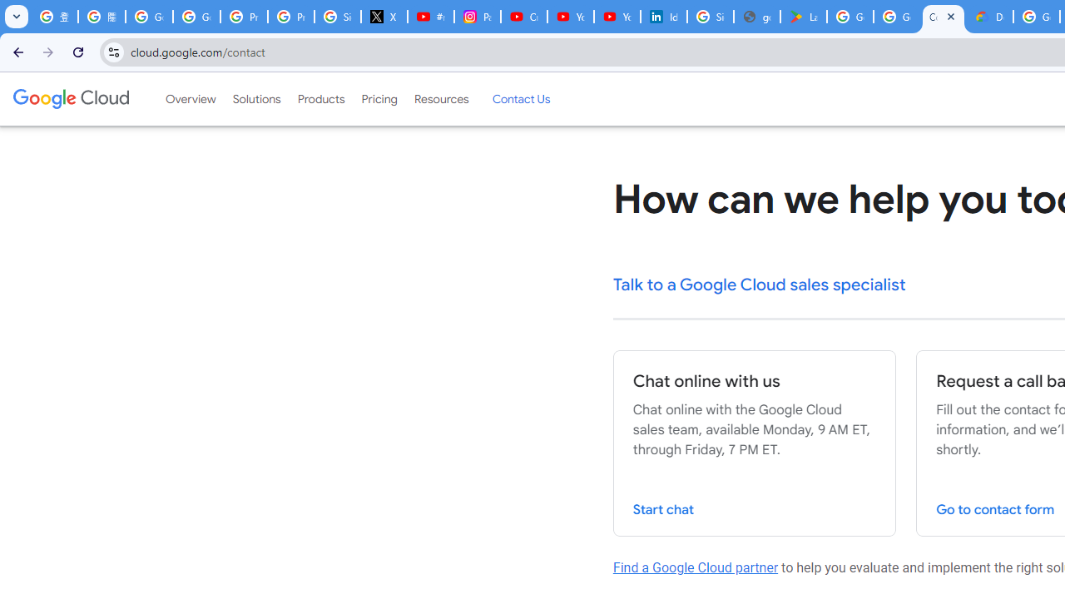  What do you see at coordinates (804, 17) in the screenshot?
I see `Last Shelter: Survival - Apps on Google Play` at bounding box center [804, 17].